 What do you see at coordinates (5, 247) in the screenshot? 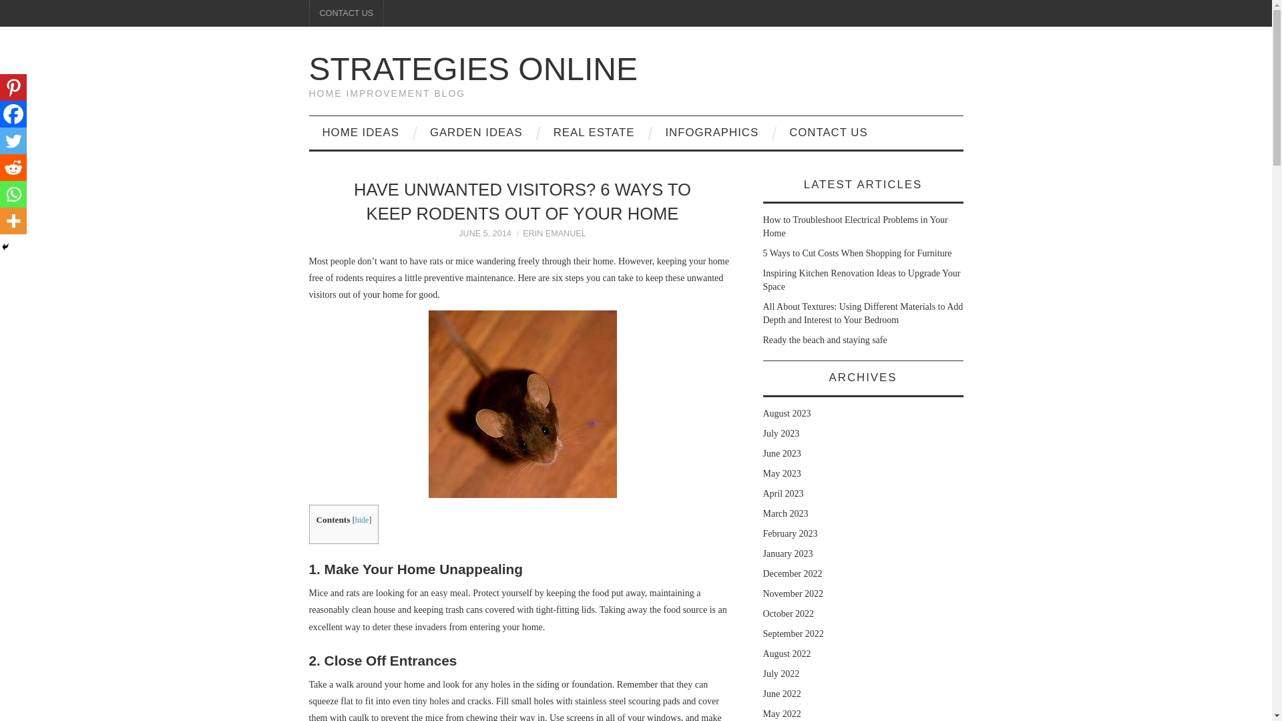
I see `Hide` at bounding box center [5, 247].